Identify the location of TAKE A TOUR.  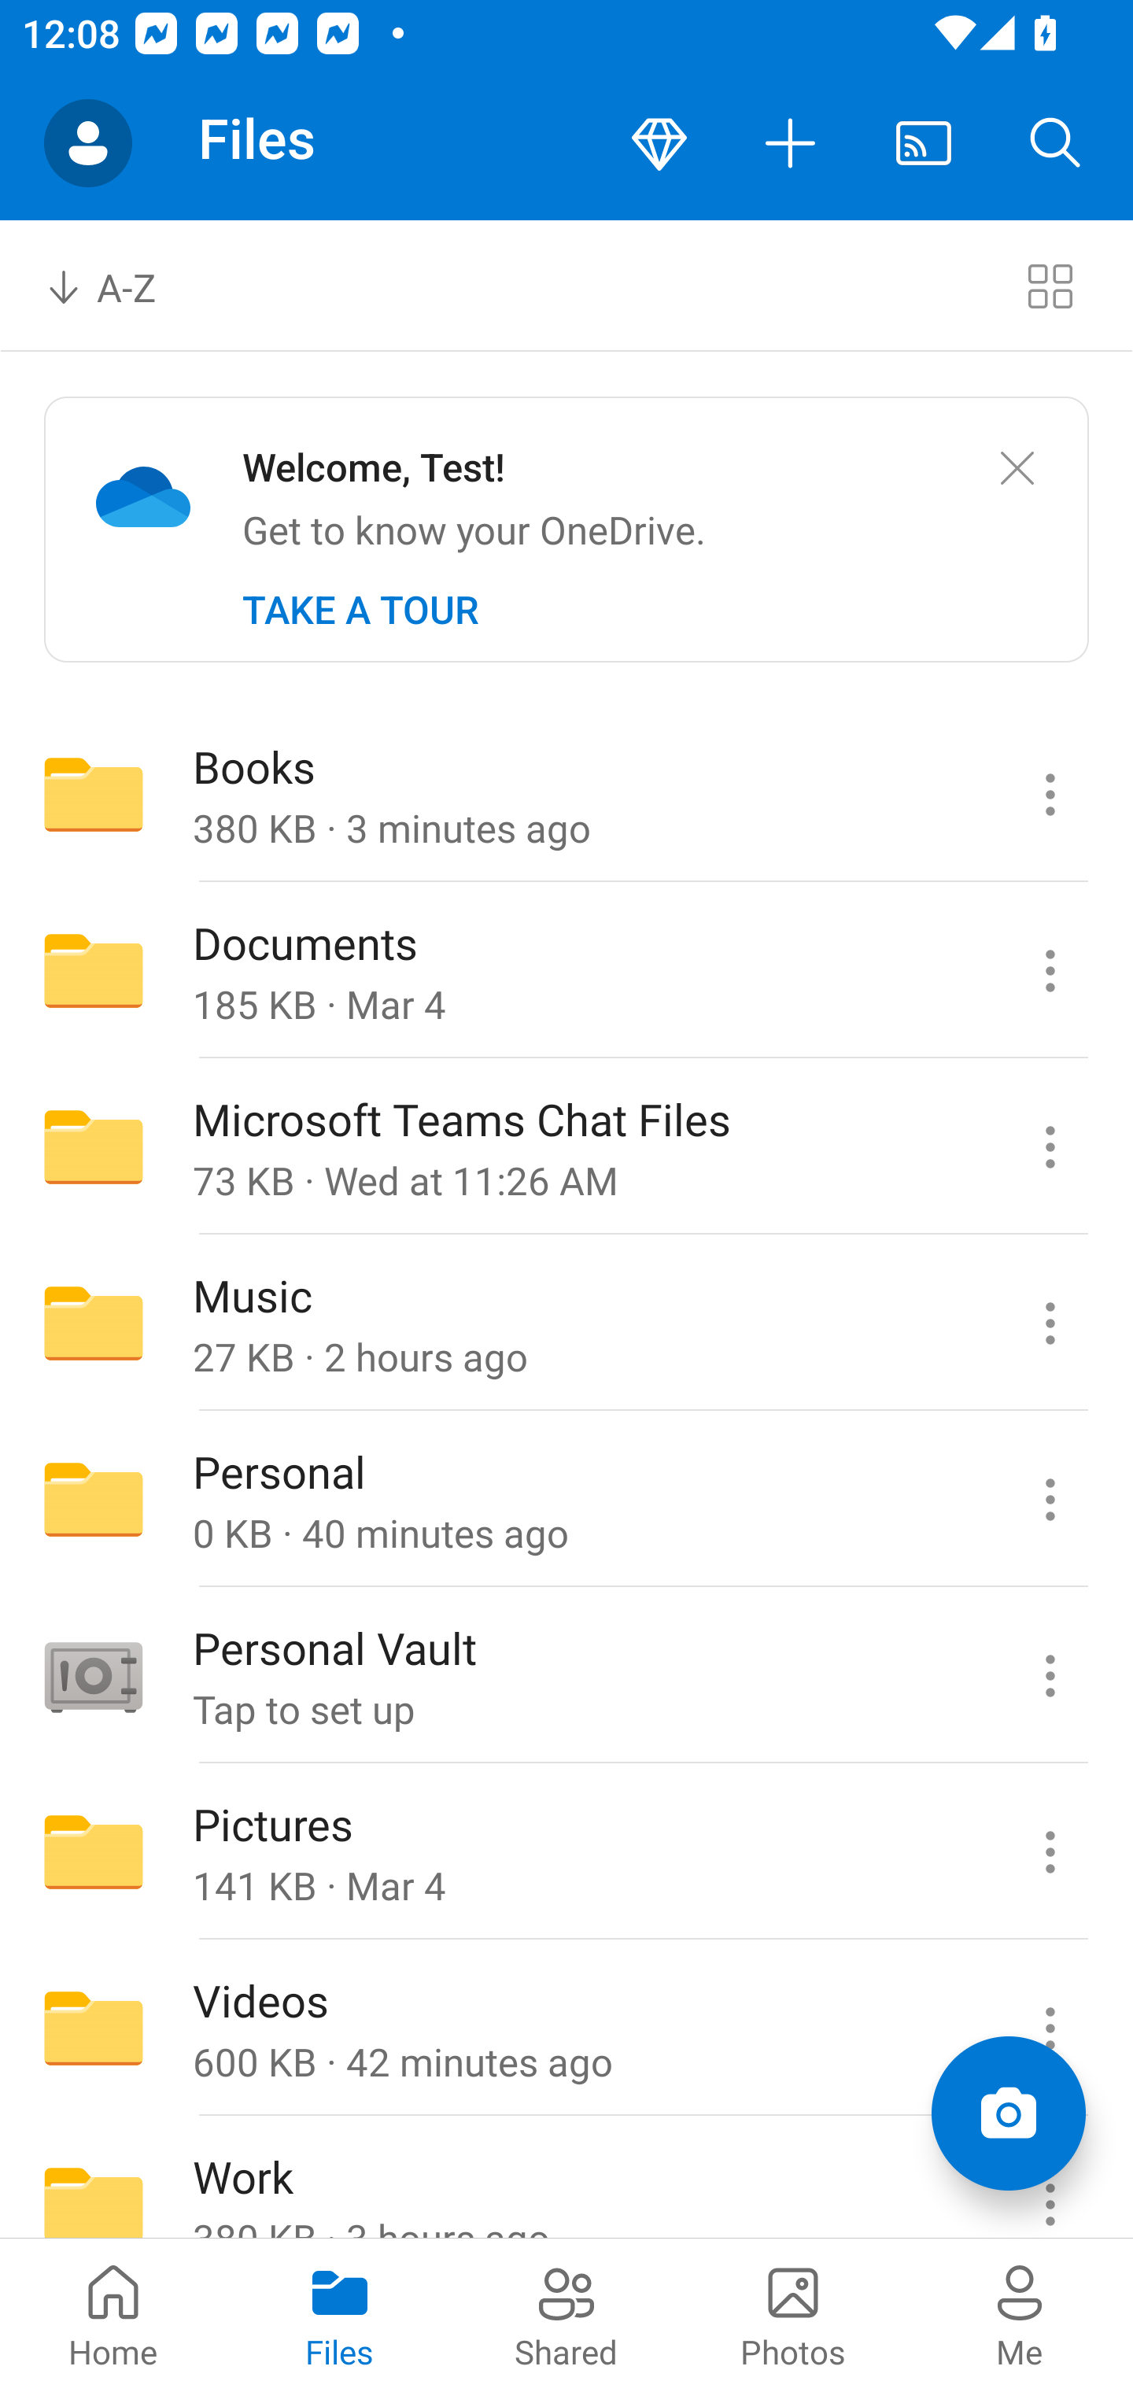
(360, 610).